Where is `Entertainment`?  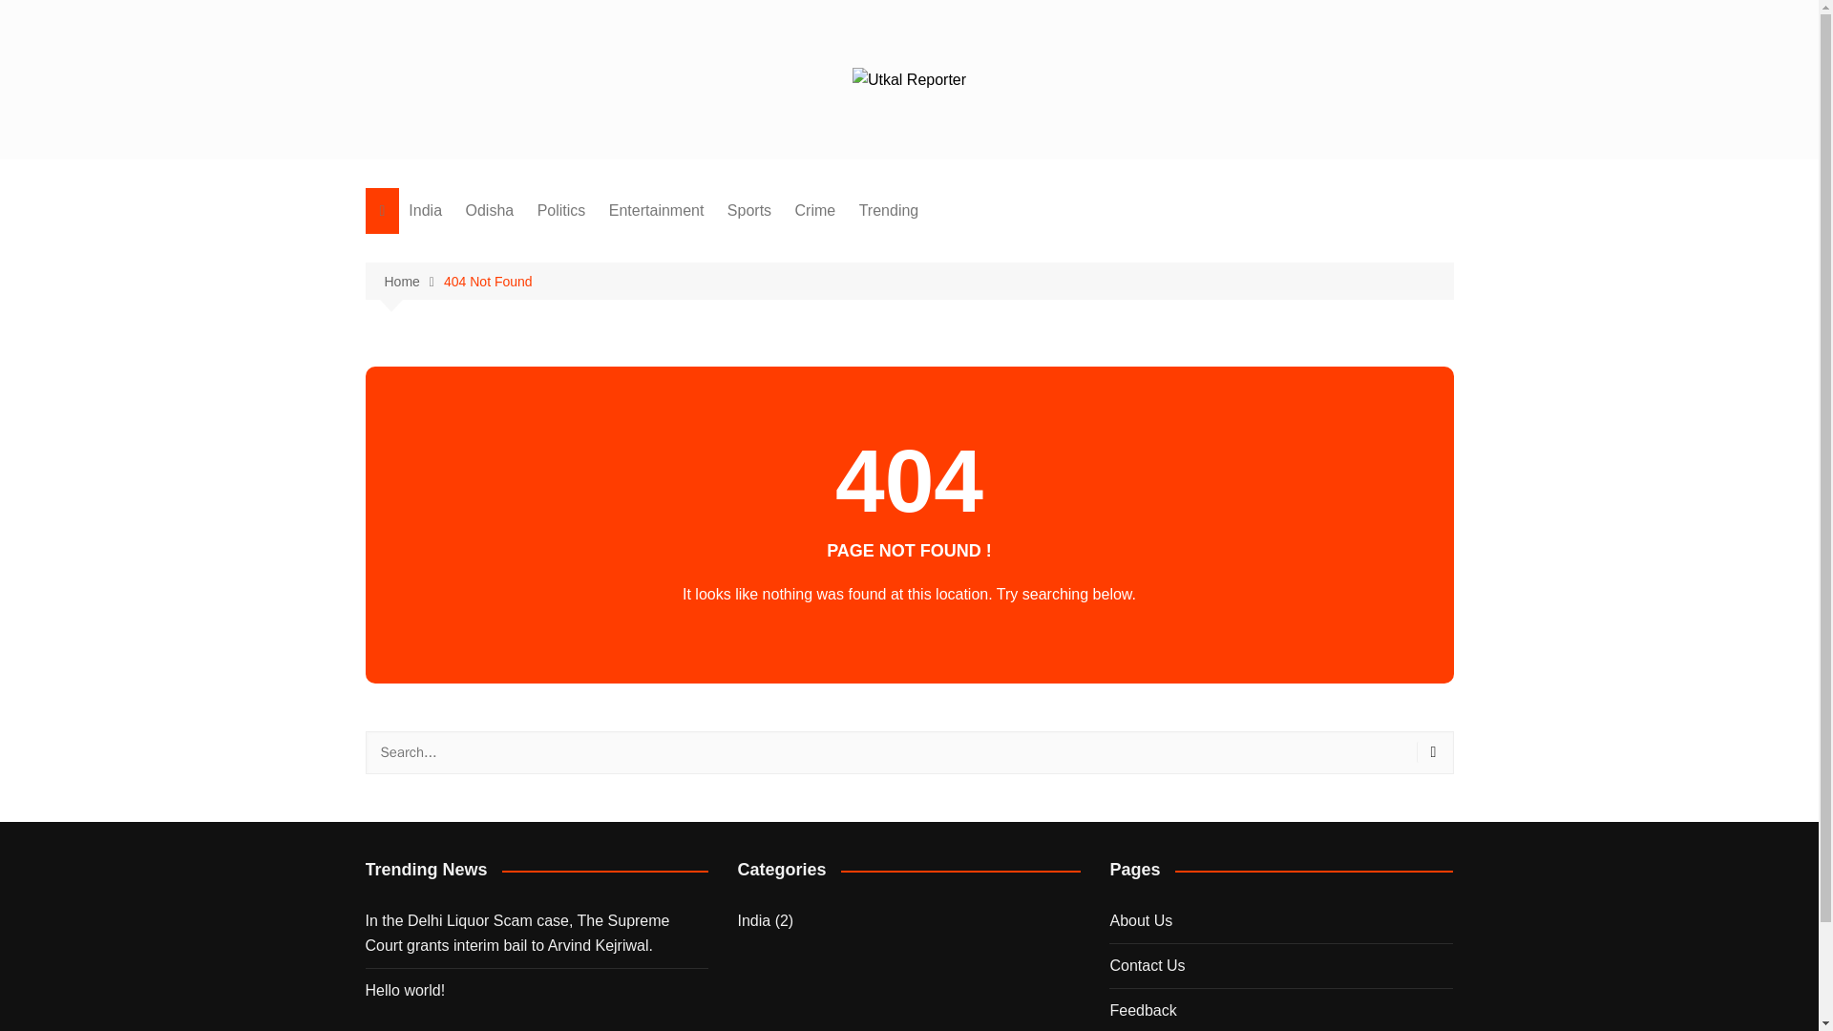 Entertainment is located at coordinates (657, 210).